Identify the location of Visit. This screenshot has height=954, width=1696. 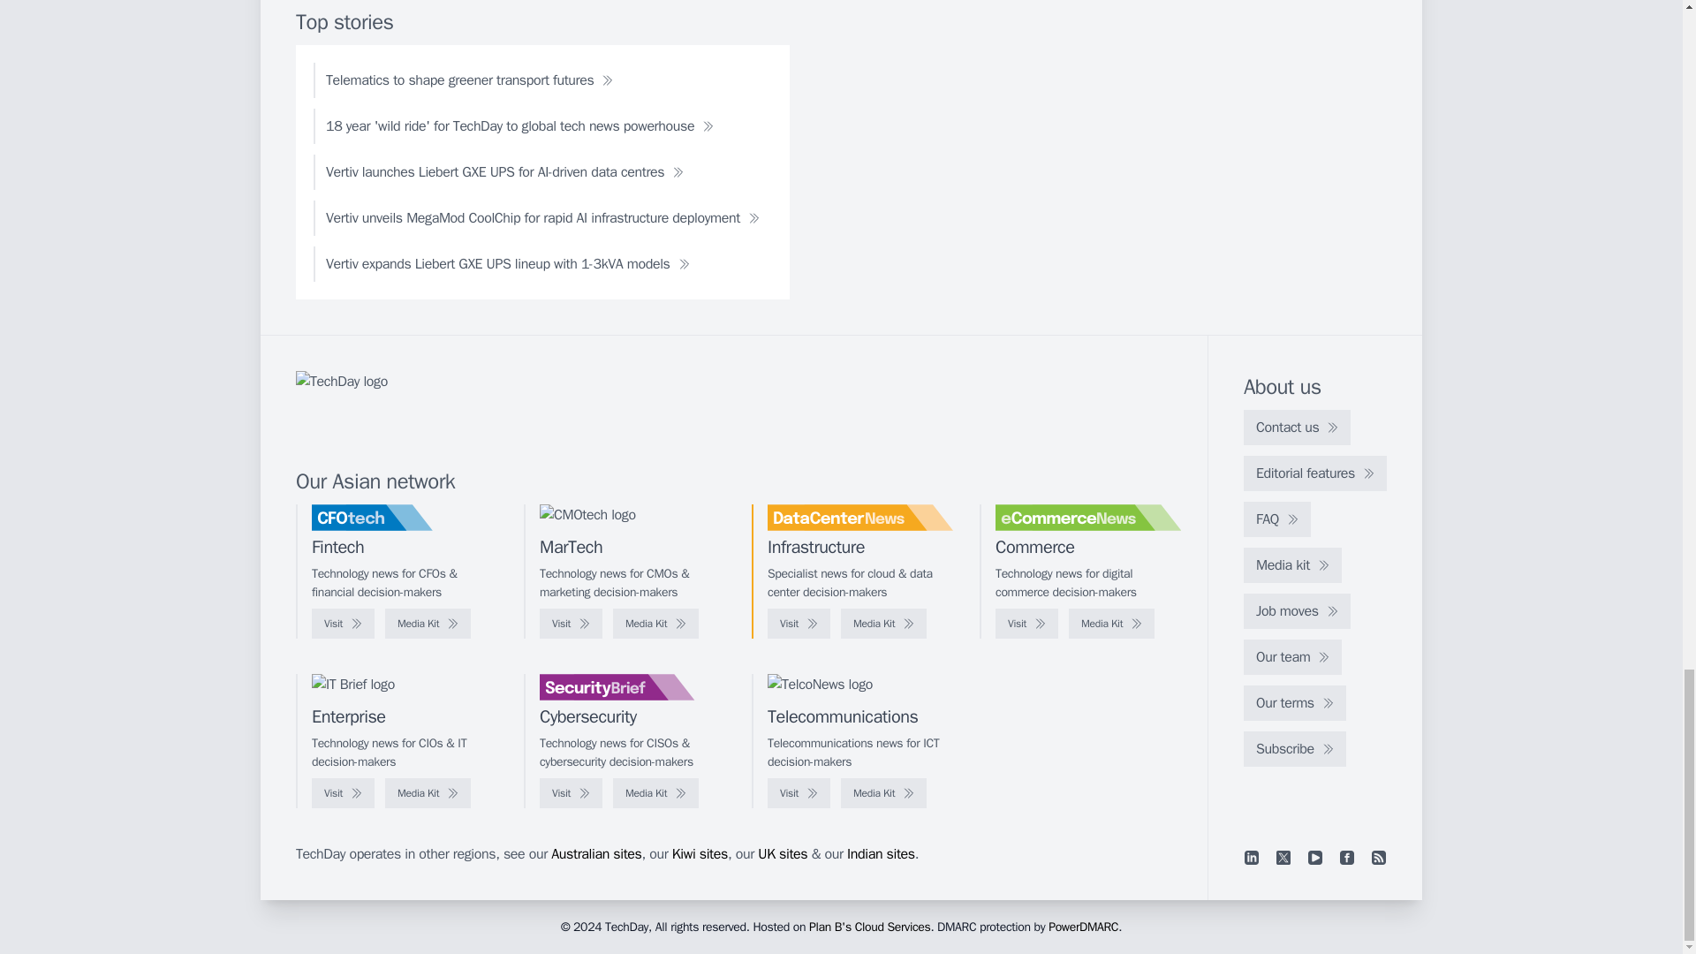
(571, 624).